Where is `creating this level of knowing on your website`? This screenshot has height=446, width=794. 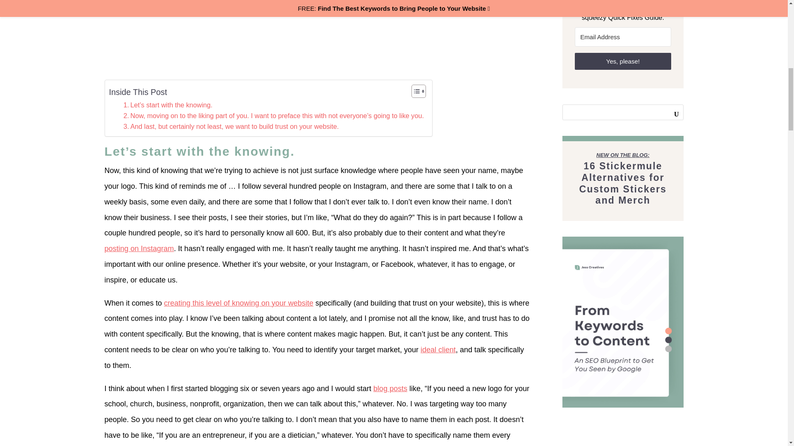 creating this level of knowing on your website is located at coordinates (239, 303).